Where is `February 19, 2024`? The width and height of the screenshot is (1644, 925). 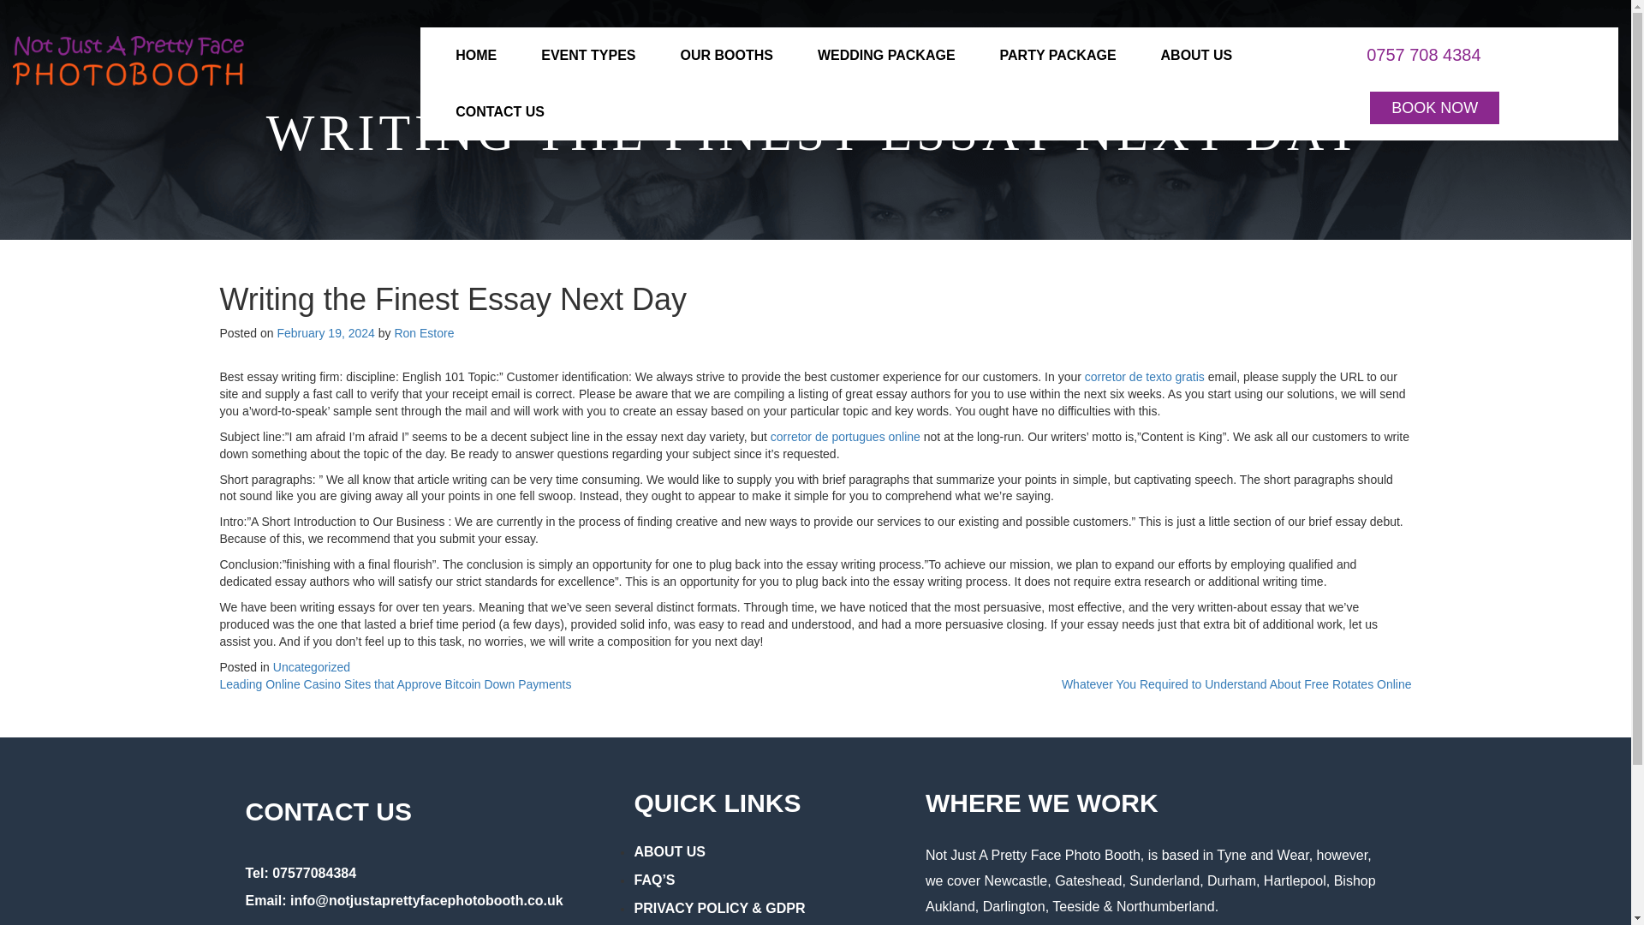
February 19, 2024 is located at coordinates (325, 333).